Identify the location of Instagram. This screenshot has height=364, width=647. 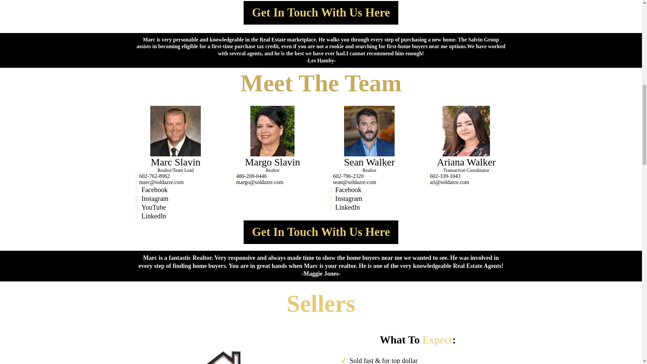
(155, 198).